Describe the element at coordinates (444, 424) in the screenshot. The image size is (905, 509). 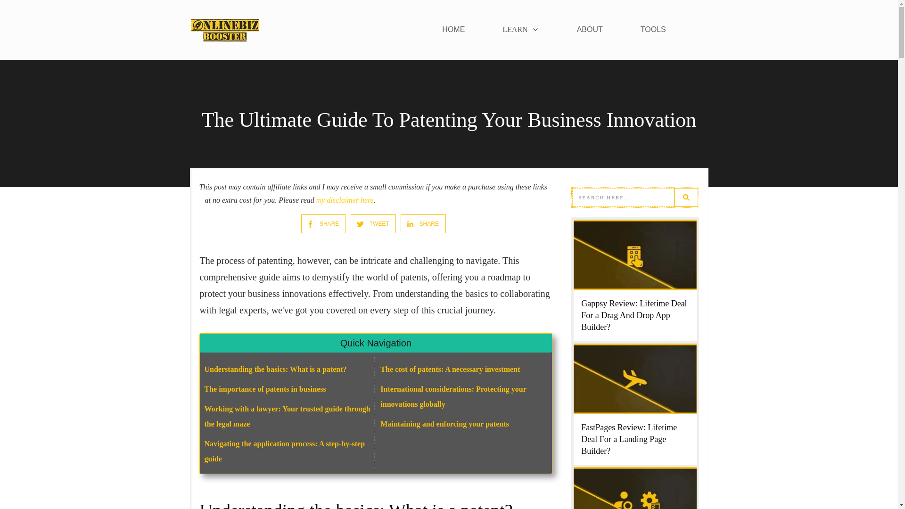
I see `Maintaining and enforcing your patents` at that location.